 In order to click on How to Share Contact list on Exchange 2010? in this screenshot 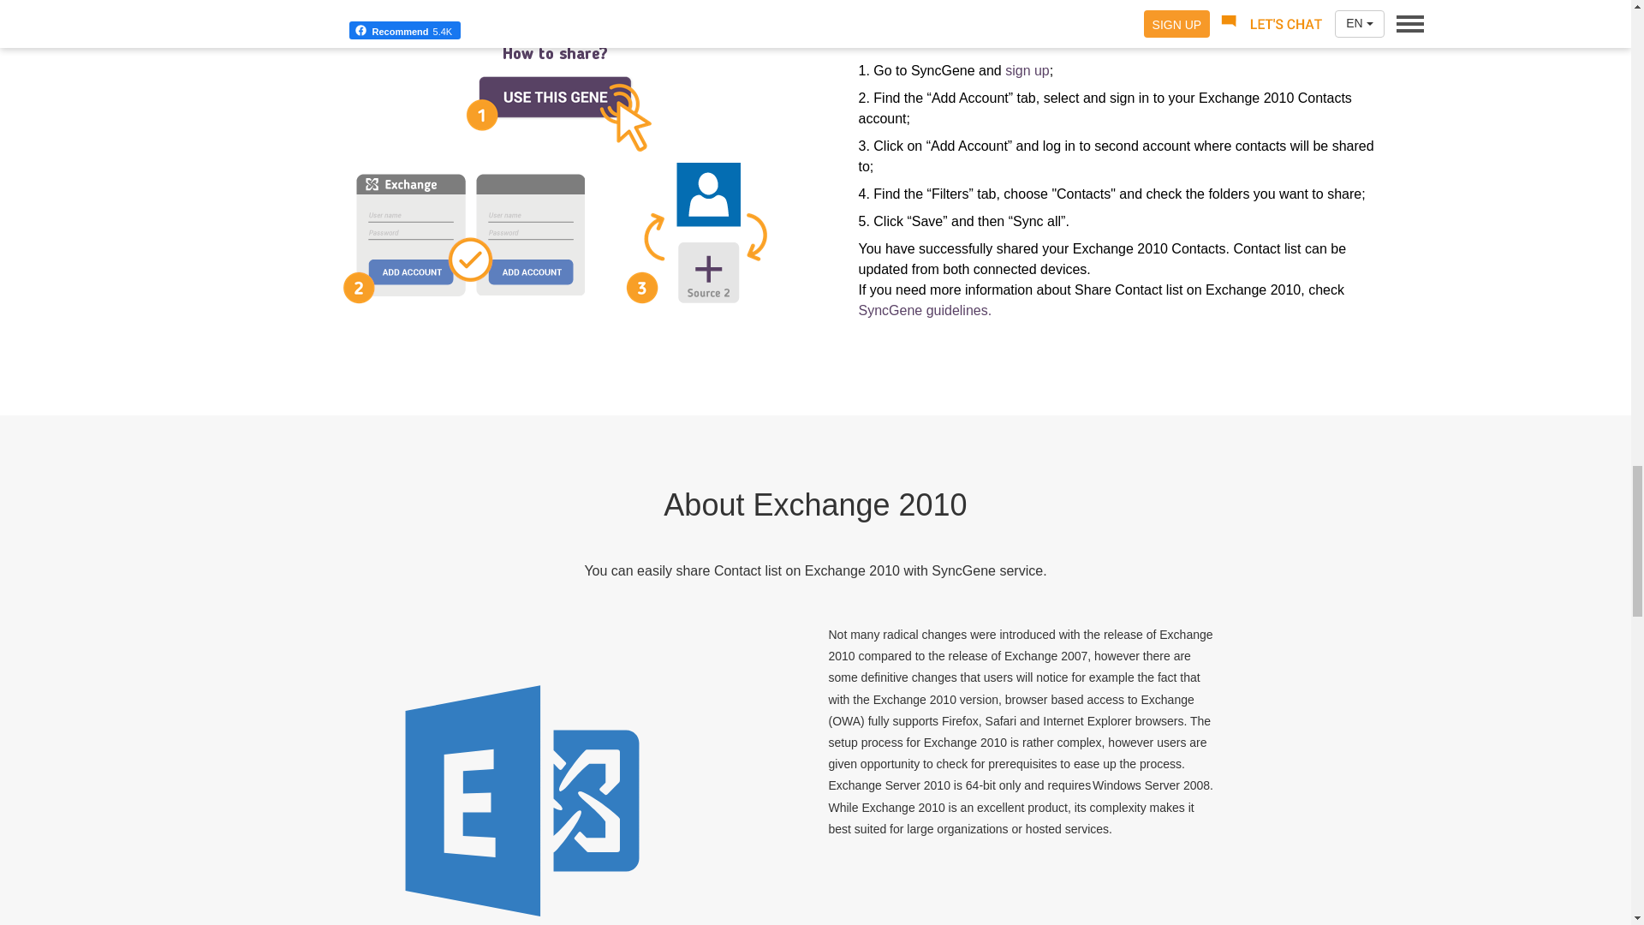, I will do `click(553, 173)`.